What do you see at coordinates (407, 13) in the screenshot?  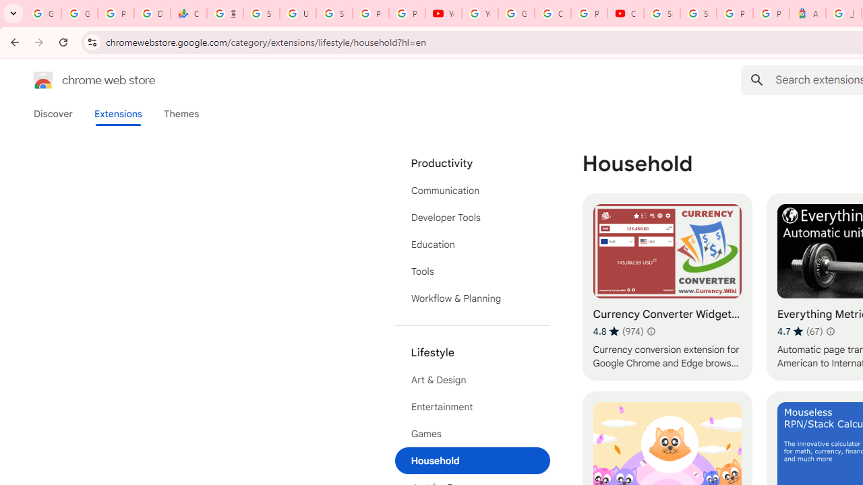 I see `Privacy Checkup` at bounding box center [407, 13].